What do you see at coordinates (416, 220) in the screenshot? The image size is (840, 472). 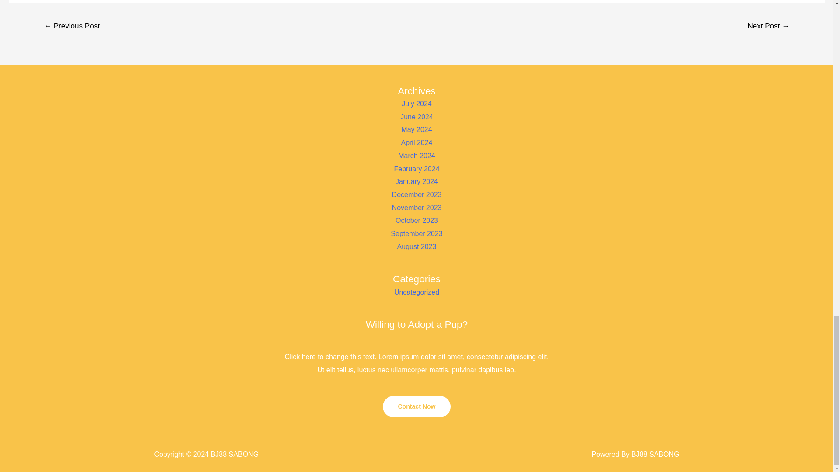 I see `October 2023` at bounding box center [416, 220].